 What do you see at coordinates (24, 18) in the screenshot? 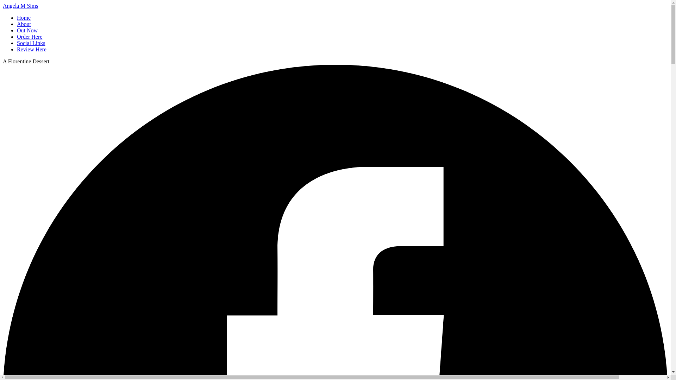
I see `Home` at bounding box center [24, 18].